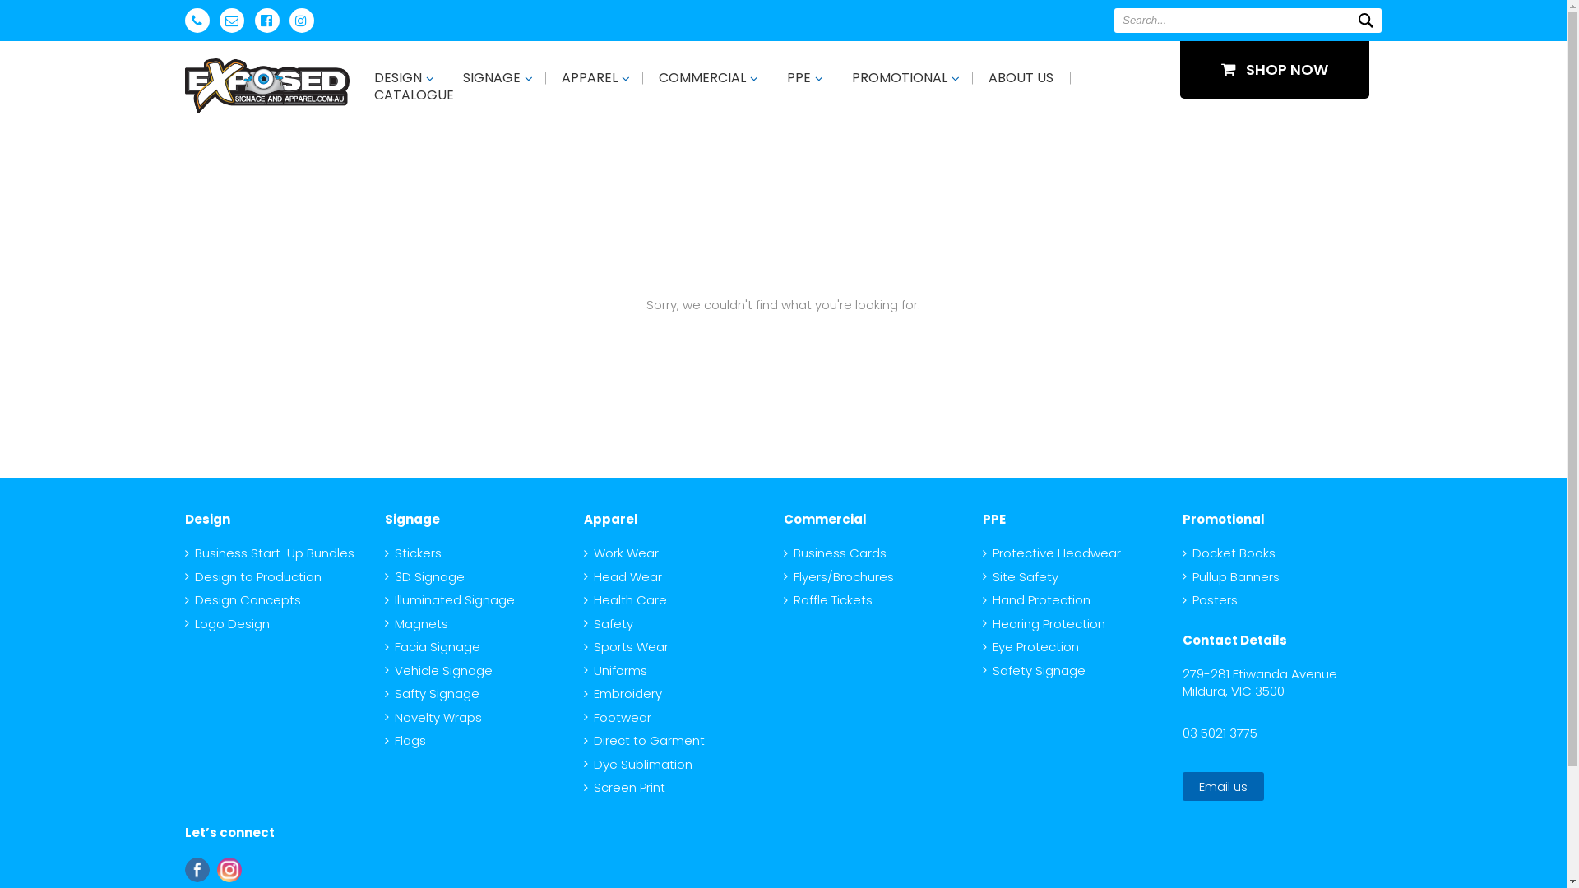 The height and width of the screenshot is (888, 1579). Describe the element at coordinates (1224, 520) in the screenshot. I see `Promotional` at that location.